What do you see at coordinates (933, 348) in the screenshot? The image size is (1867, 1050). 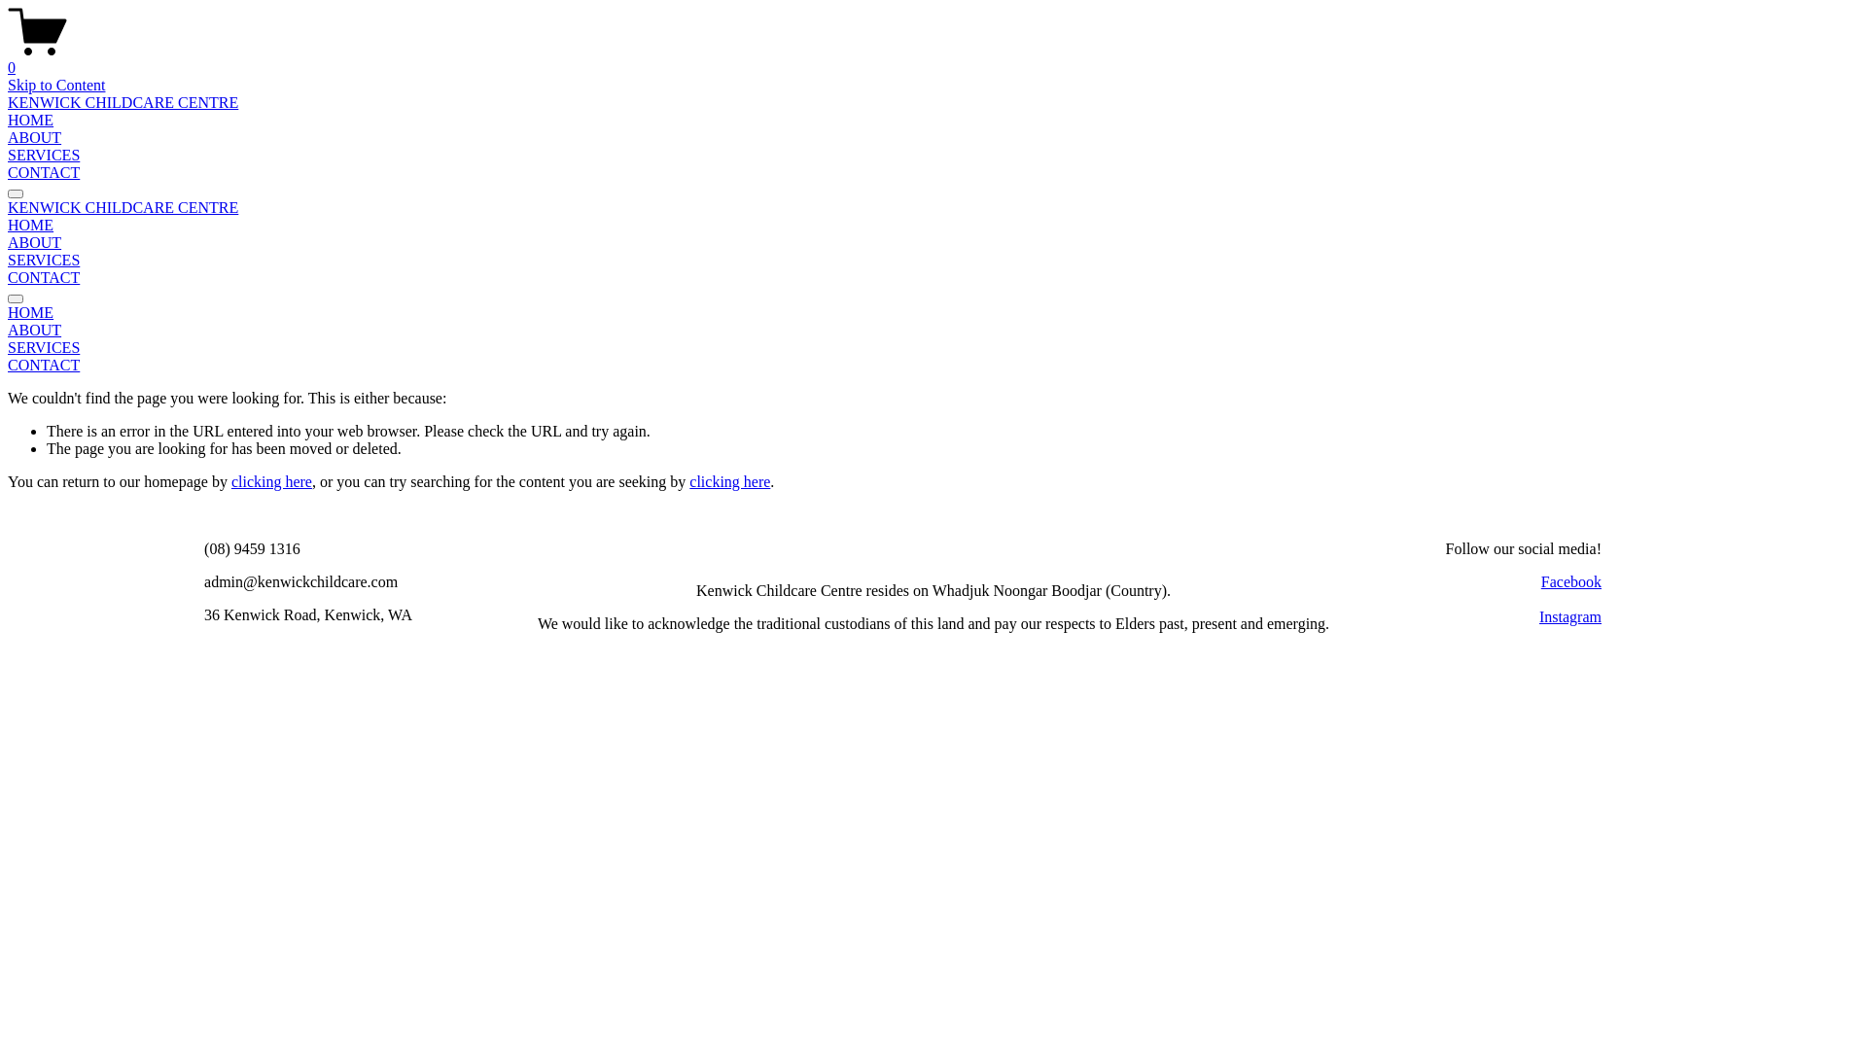 I see `SERVICES` at bounding box center [933, 348].